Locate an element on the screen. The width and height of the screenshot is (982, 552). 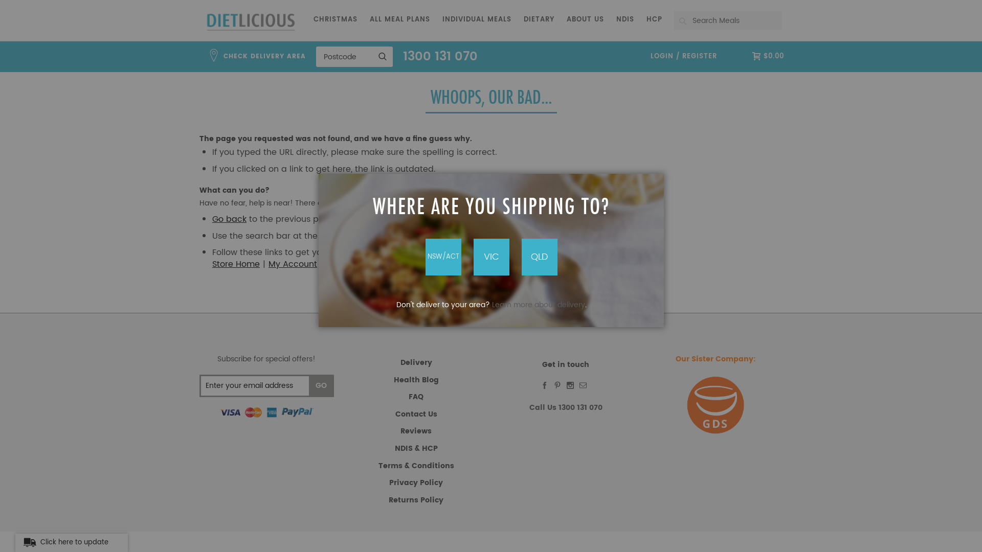
NDIS & HCP is located at coordinates (416, 449).